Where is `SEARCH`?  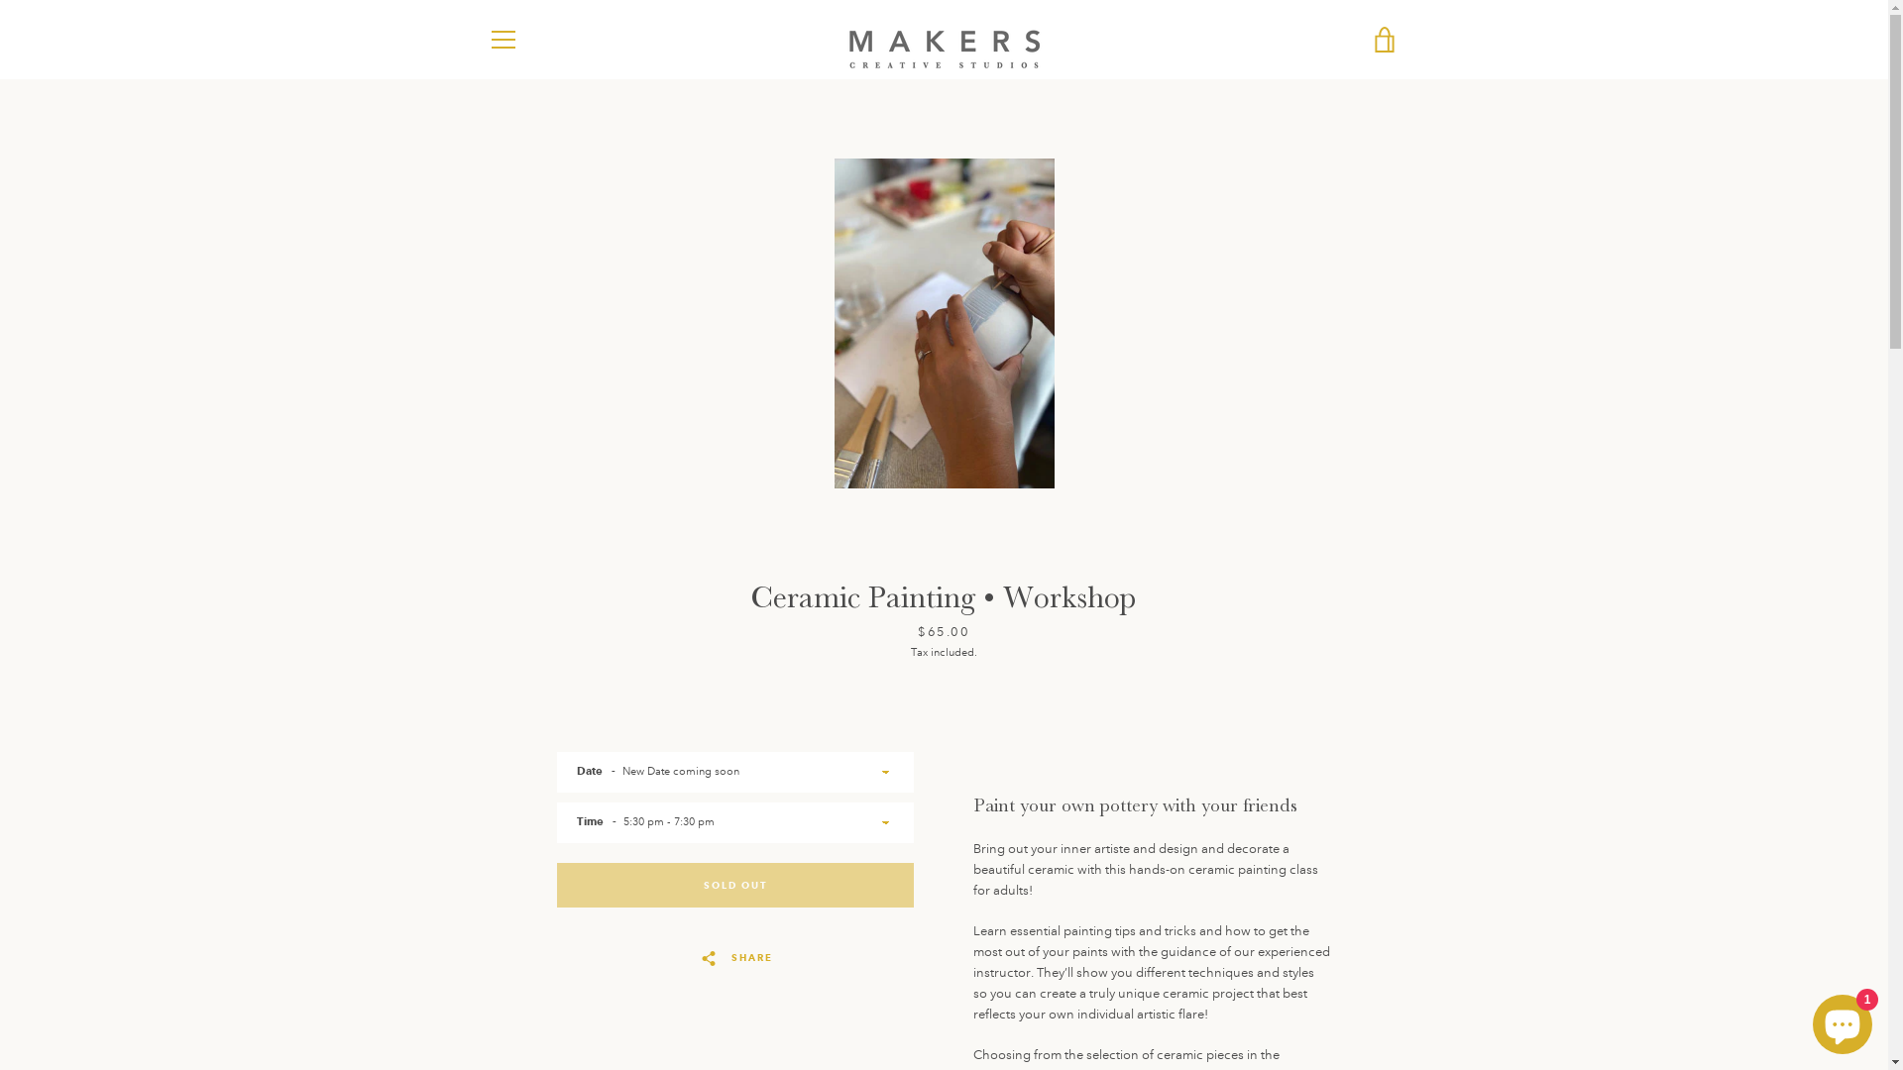
SEARCH is located at coordinates (509, 660).